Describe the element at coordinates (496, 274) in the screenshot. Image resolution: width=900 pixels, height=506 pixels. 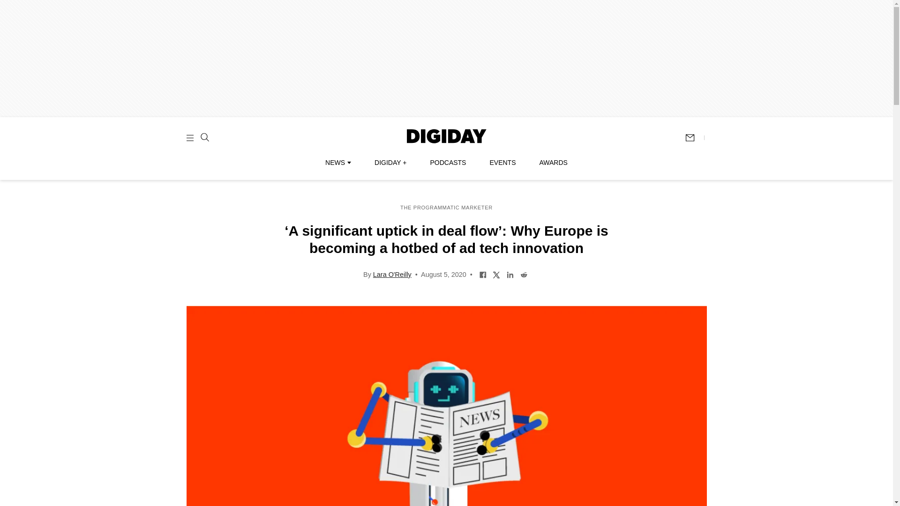
I see `Share on Twitter` at that location.